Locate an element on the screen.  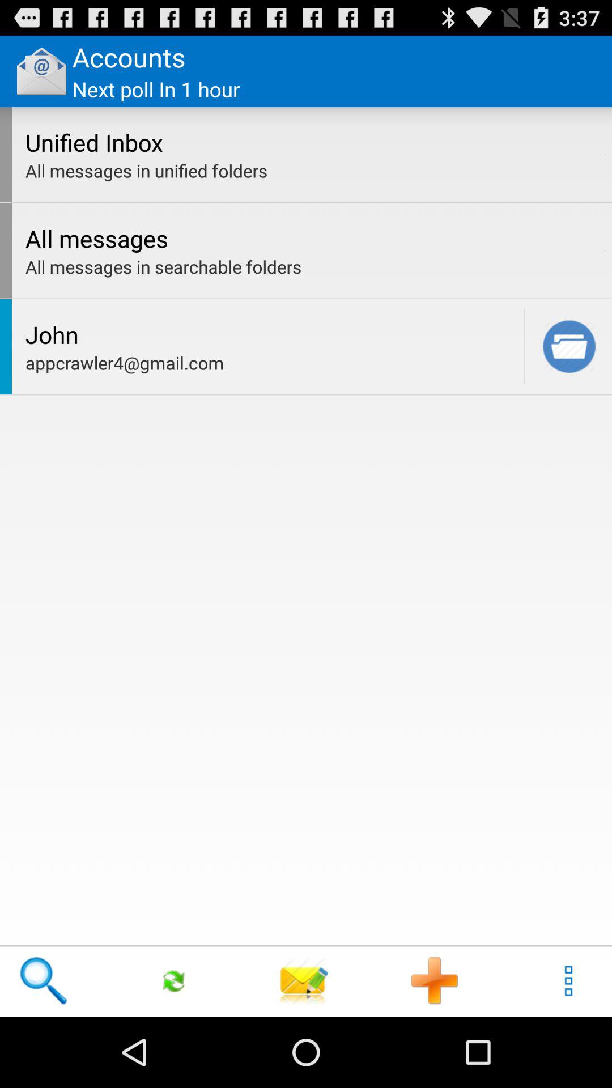
turn off app below the next poll in is located at coordinates (312, 142).